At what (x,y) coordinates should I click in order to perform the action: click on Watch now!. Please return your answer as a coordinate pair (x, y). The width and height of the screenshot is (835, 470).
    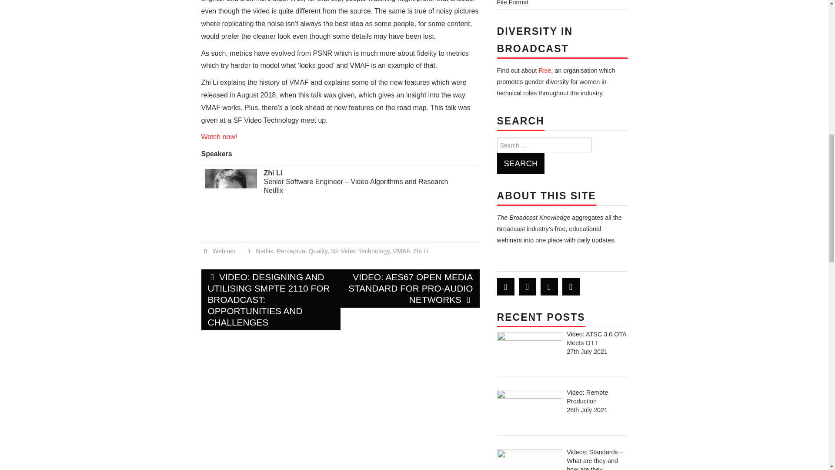
    Looking at the image, I should click on (219, 137).